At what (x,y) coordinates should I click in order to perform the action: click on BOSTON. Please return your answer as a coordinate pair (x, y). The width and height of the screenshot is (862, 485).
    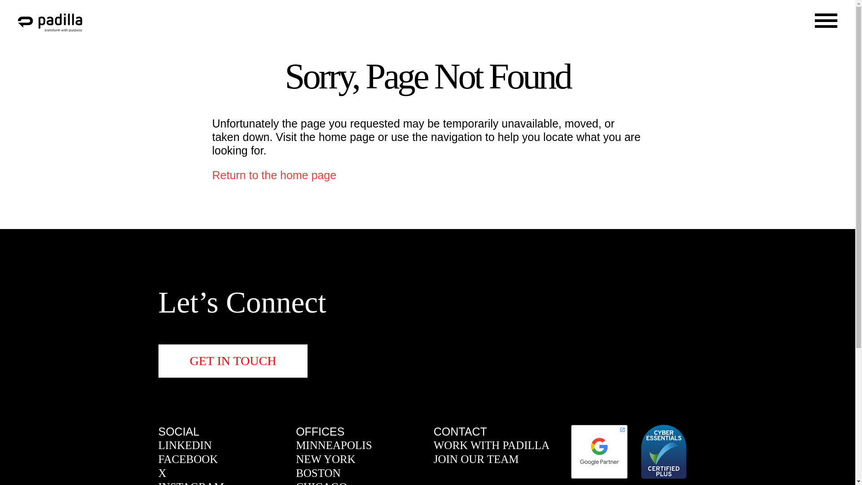
    Looking at the image, I should click on (318, 473).